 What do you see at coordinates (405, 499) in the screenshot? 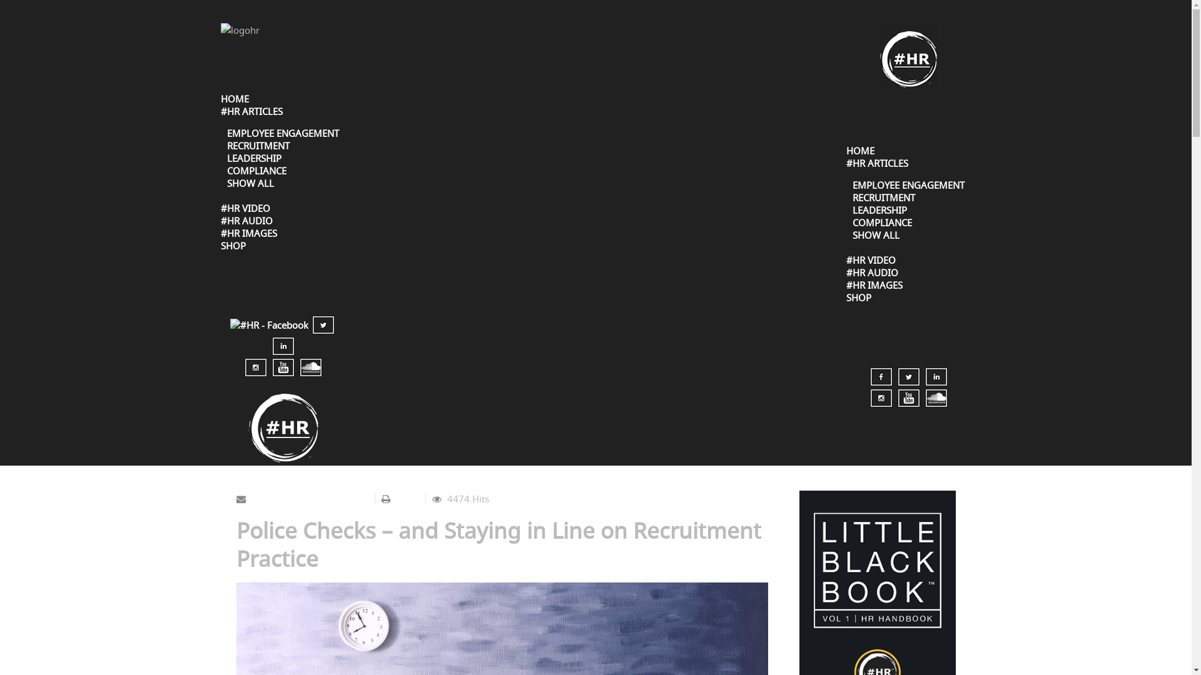
I see `Print` at bounding box center [405, 499].